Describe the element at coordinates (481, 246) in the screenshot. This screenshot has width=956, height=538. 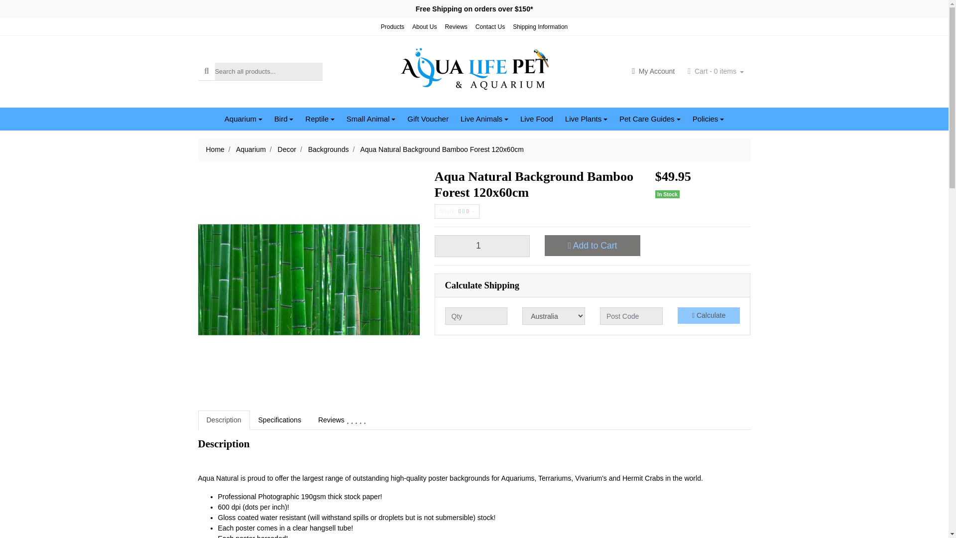
I see `1` at that location.